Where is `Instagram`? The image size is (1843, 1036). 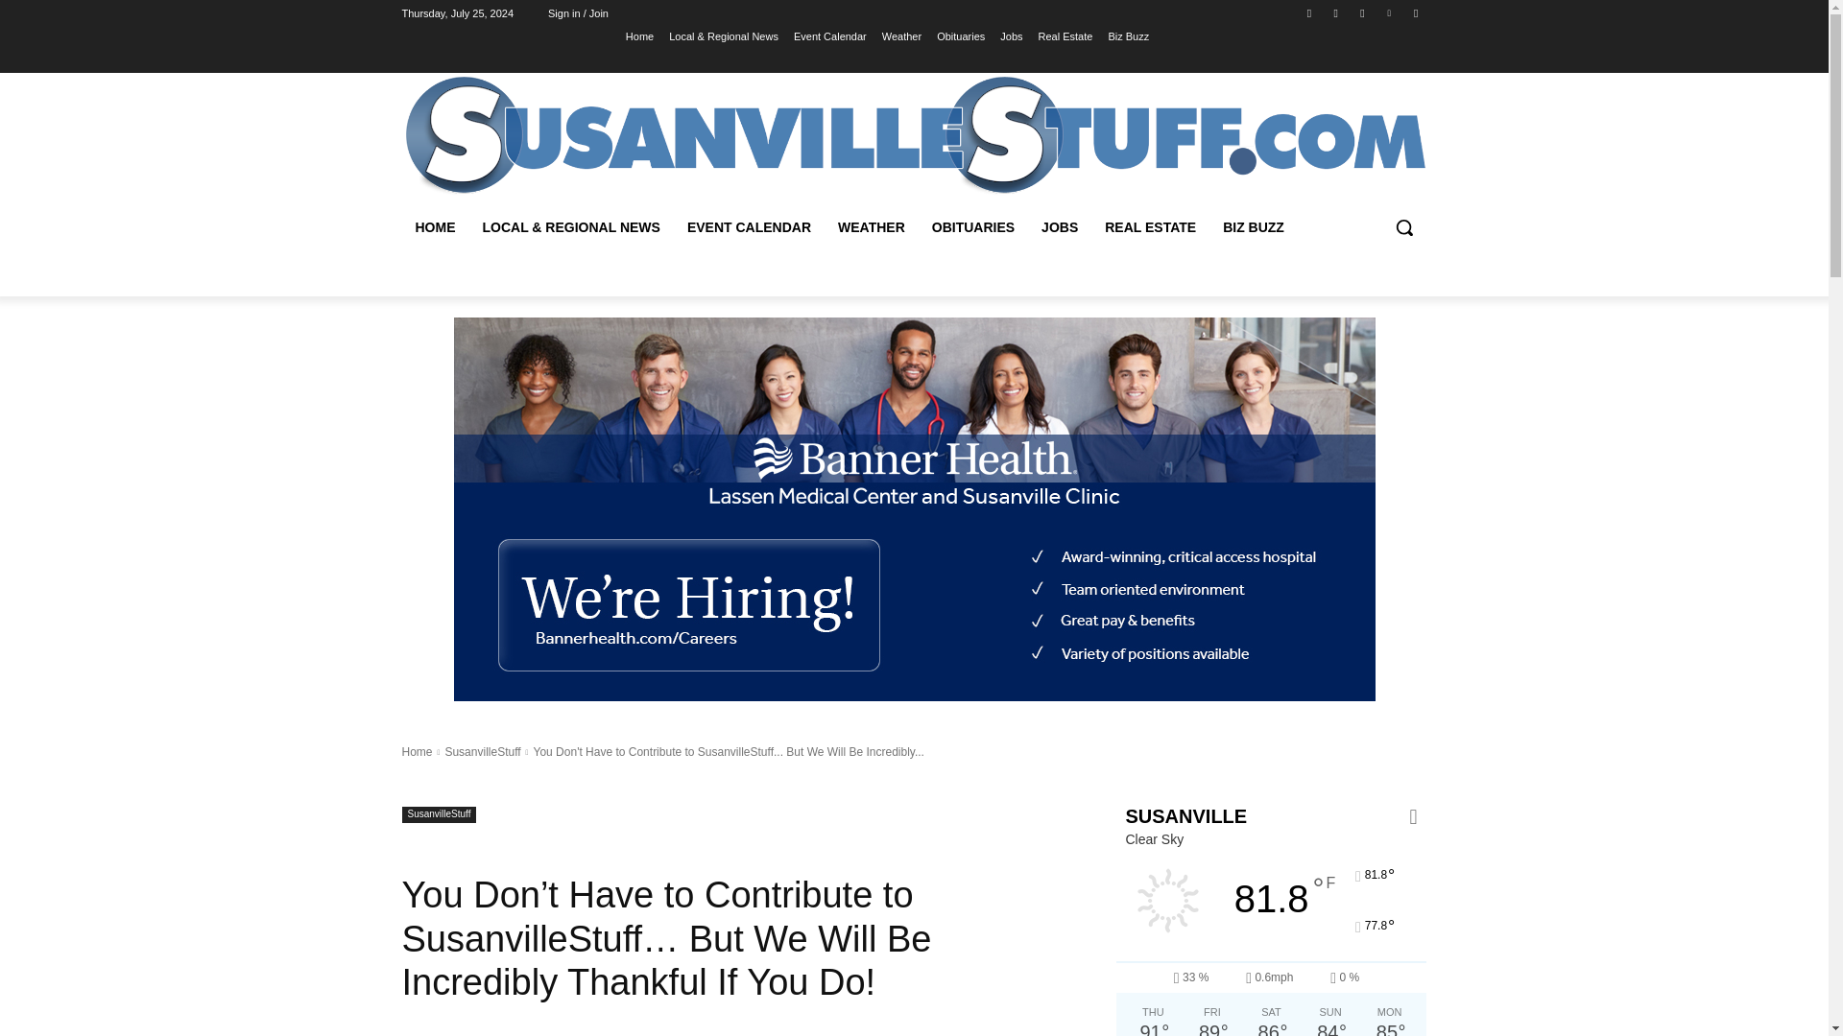 Instagram is located at coordinates (1336, 12).